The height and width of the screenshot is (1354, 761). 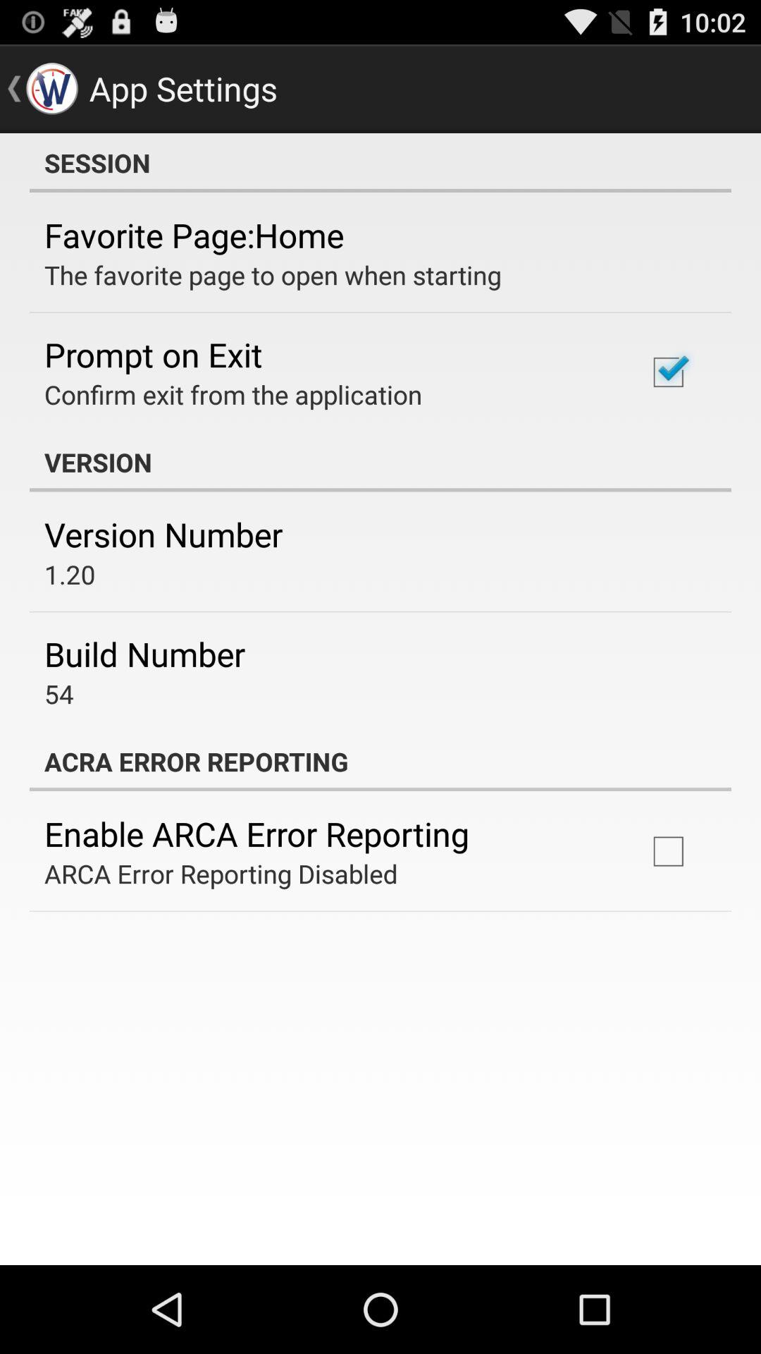 What do you see at coordinates (59, 694) in the screenshot?
I see `choose 54 item` at bounding box center [59, 694].